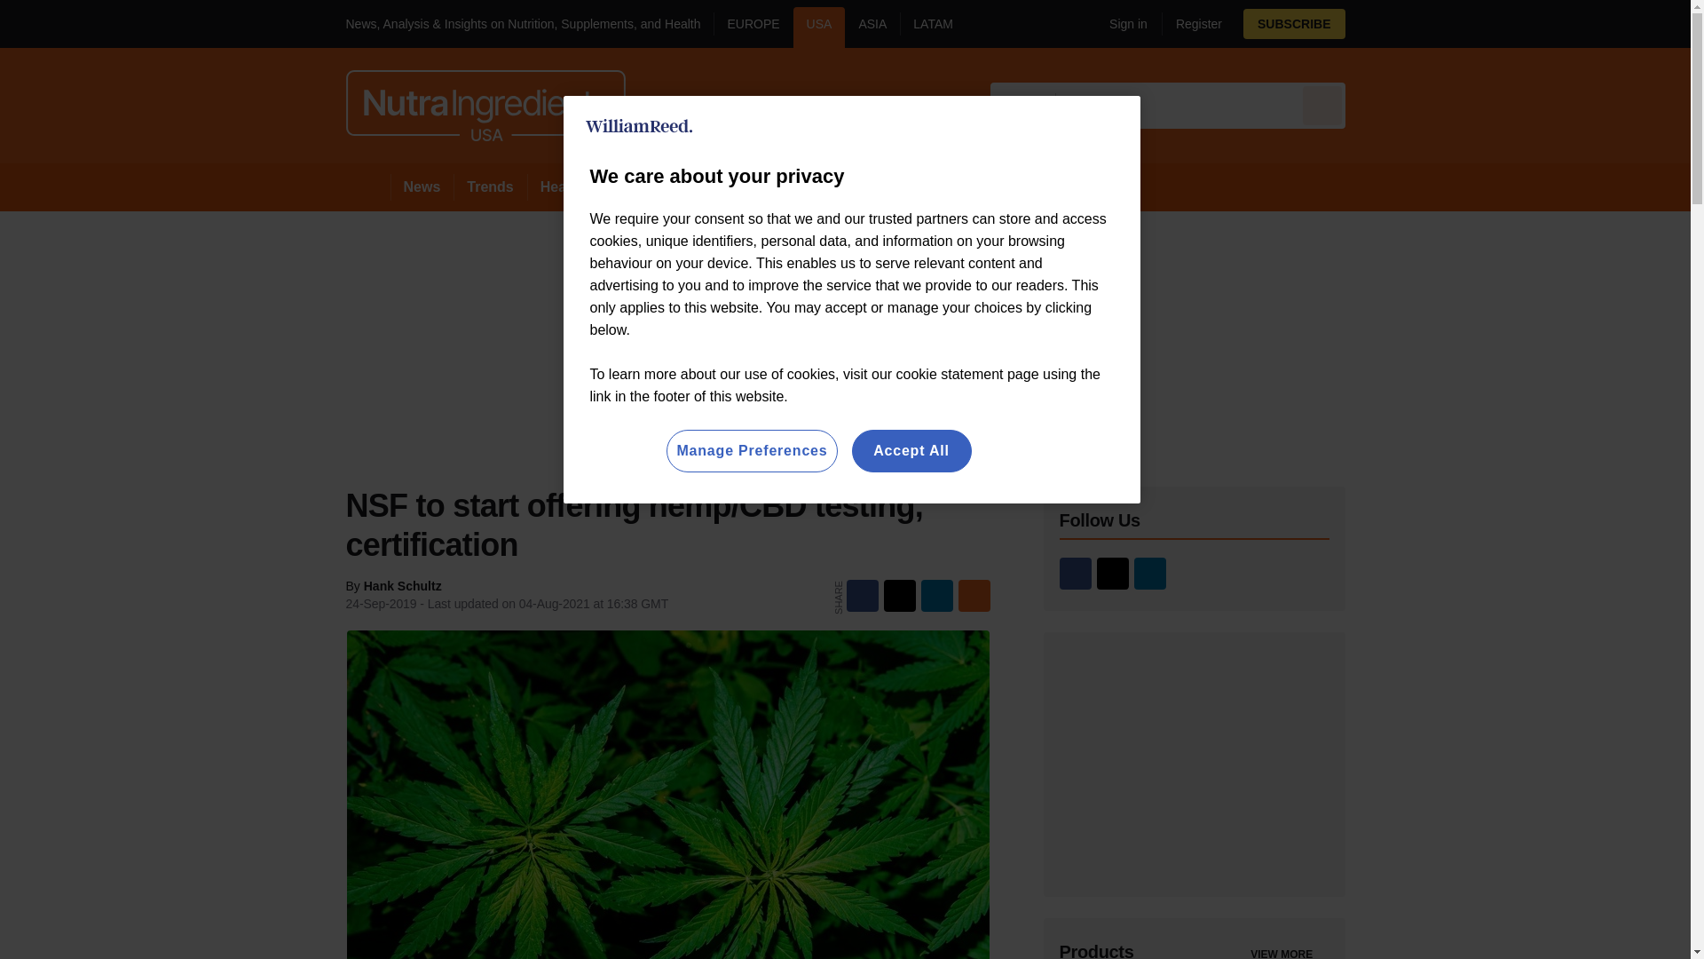 The image size is (1704, 959). Describe the element at coordinates (490, 186) in the screenshot. I see `Trends` at that location.